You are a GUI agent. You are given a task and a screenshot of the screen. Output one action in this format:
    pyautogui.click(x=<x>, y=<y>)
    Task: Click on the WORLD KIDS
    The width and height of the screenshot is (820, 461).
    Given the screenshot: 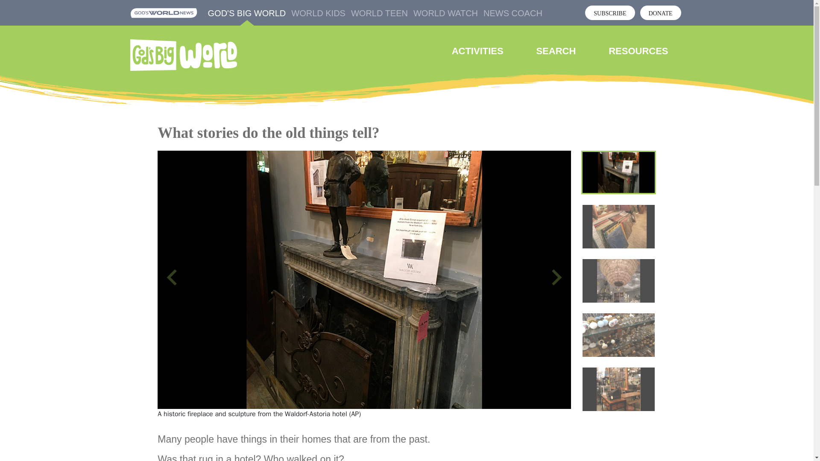 What is the action you would take?
    pyautogui.click(x=318, y=14)
    